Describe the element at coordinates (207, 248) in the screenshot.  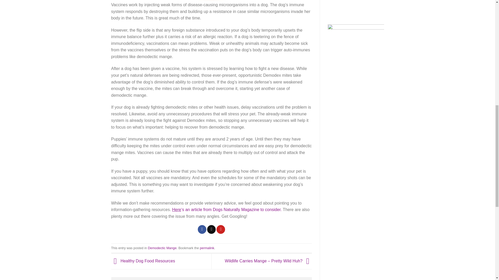
I see `Permalink to Vaccines and Demodicosis` at that location.